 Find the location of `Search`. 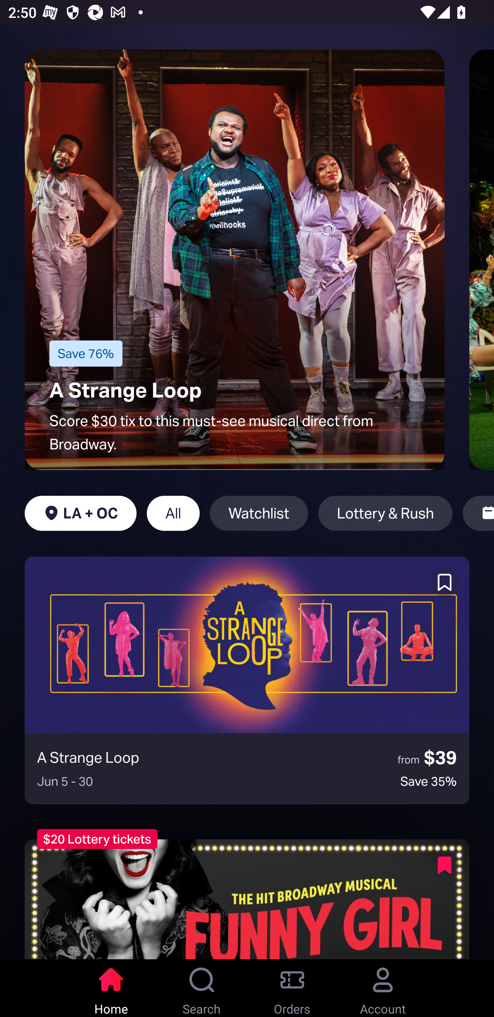

Search is located at coordinates (202, 988).